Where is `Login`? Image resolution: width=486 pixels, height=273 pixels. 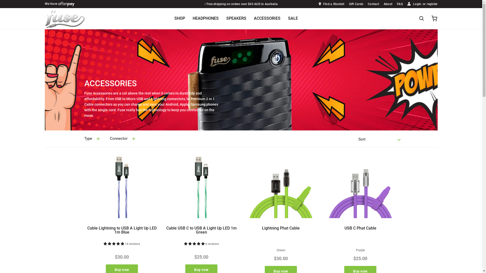
Login is located at coordinates (417, 4).